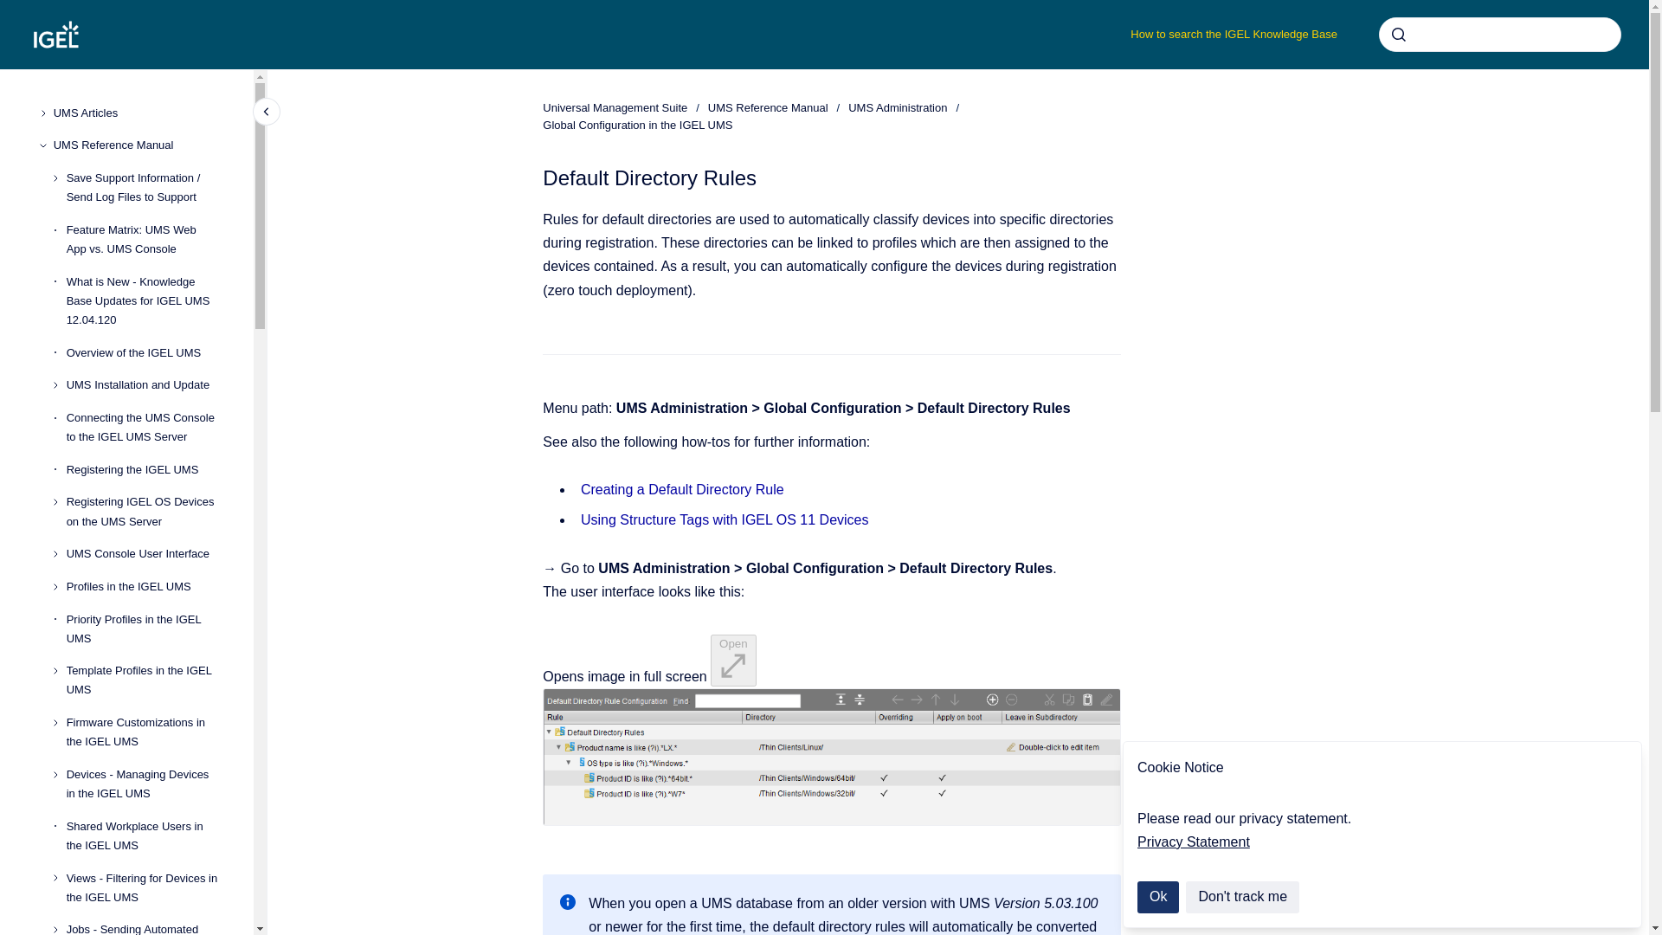 This screenshot has width=1662, height=935. What do you see at coordinates (145, 681) in the screenshot?
I see `Template Profiles in the IGEL UMS` at bounding box center [145, 681].